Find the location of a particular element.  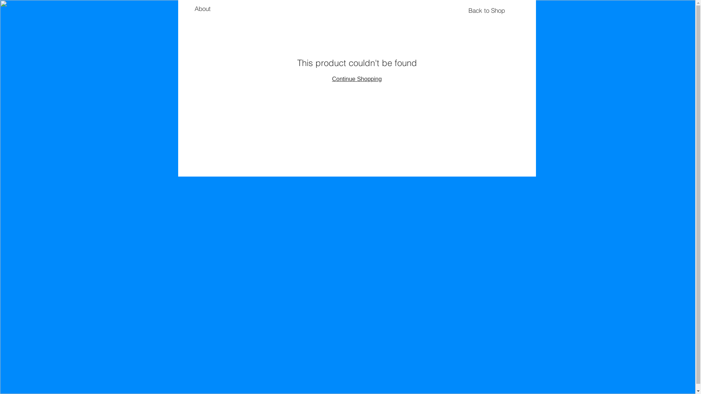

About is located at coordinates (202, 9).